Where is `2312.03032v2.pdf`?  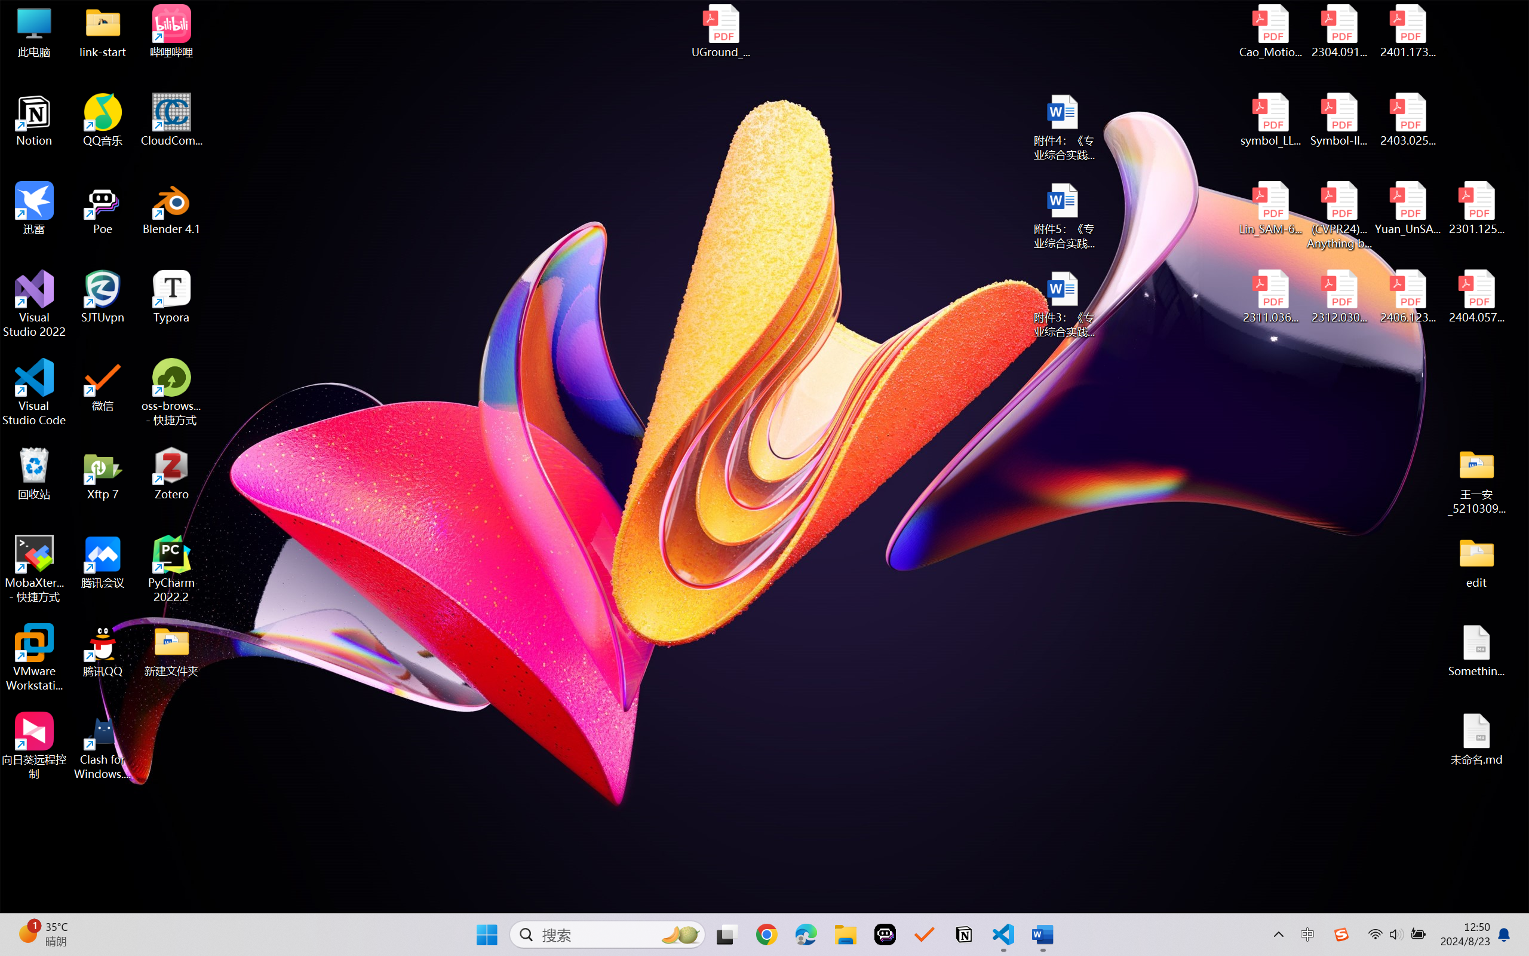
2312.03032v2.pdf is located at coordinates (1339, 297).